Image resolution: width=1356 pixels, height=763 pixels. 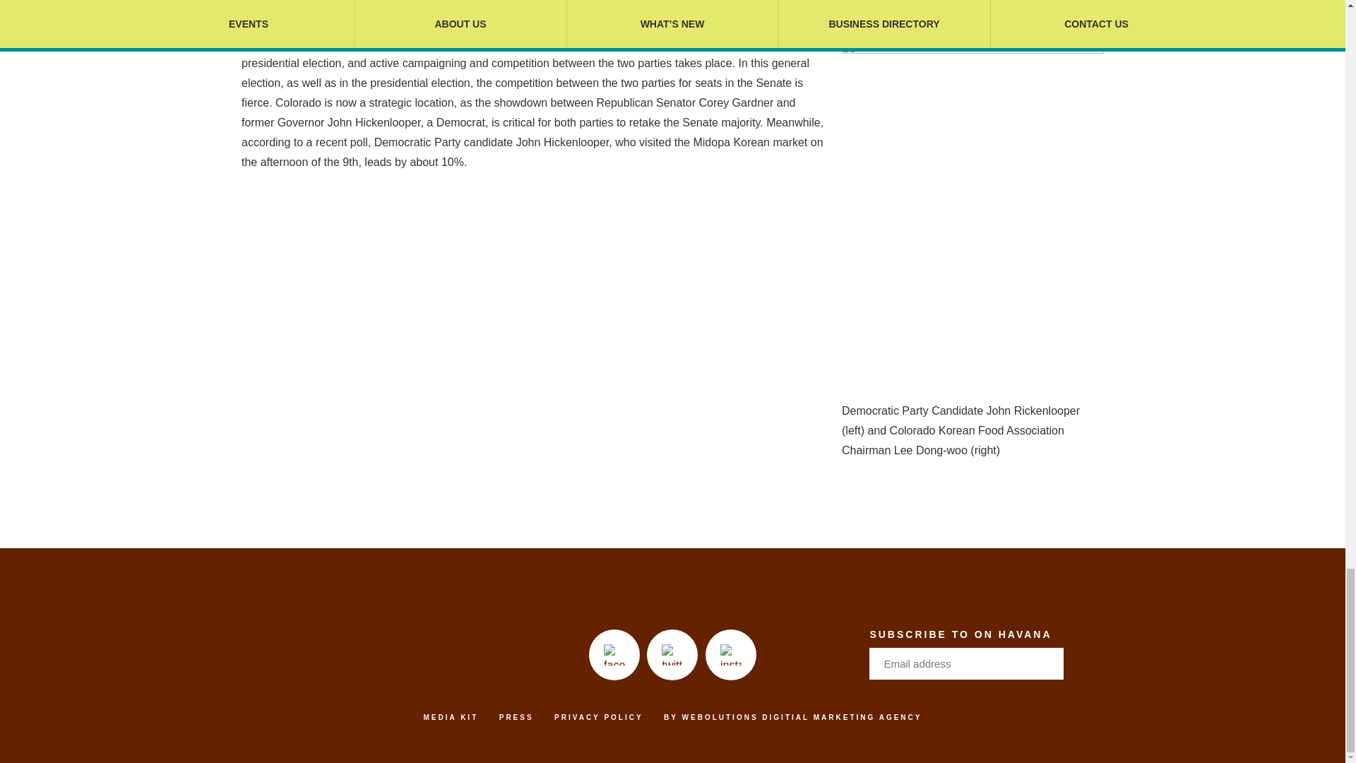 I want to click on BY WEBOLUTIONS DIGITIAL MARKETING AGENCY, so click(x=792, y=716).